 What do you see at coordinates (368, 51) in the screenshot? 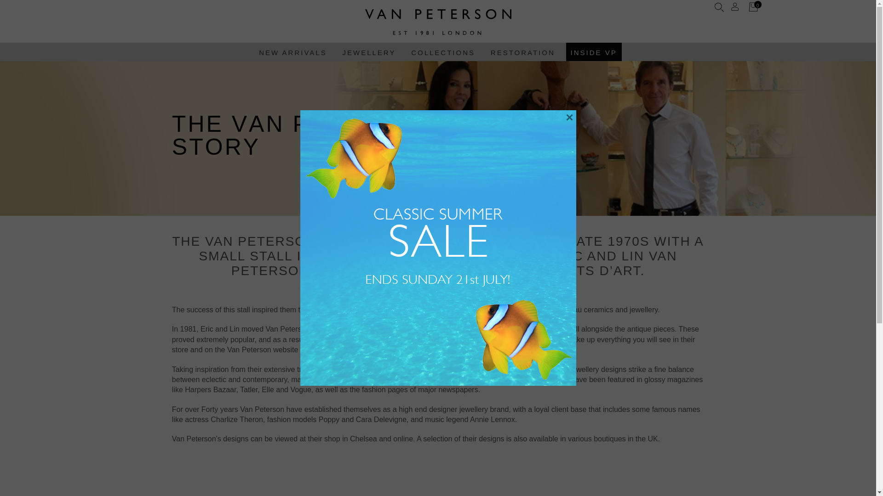
I see `JEWELLERY` at bounding box center [368, 51].